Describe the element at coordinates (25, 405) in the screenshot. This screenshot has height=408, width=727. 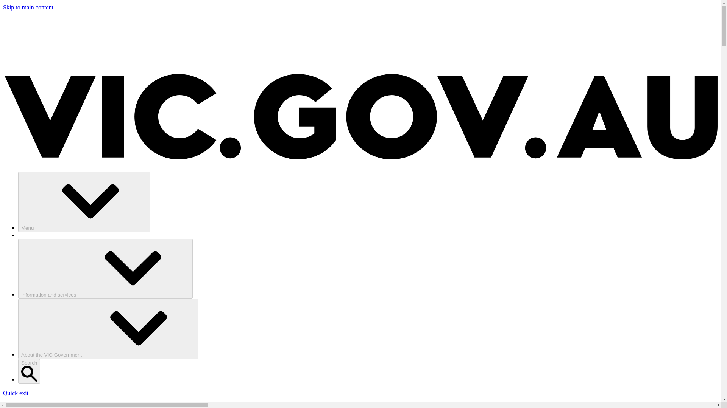
I see `Home` at that location.